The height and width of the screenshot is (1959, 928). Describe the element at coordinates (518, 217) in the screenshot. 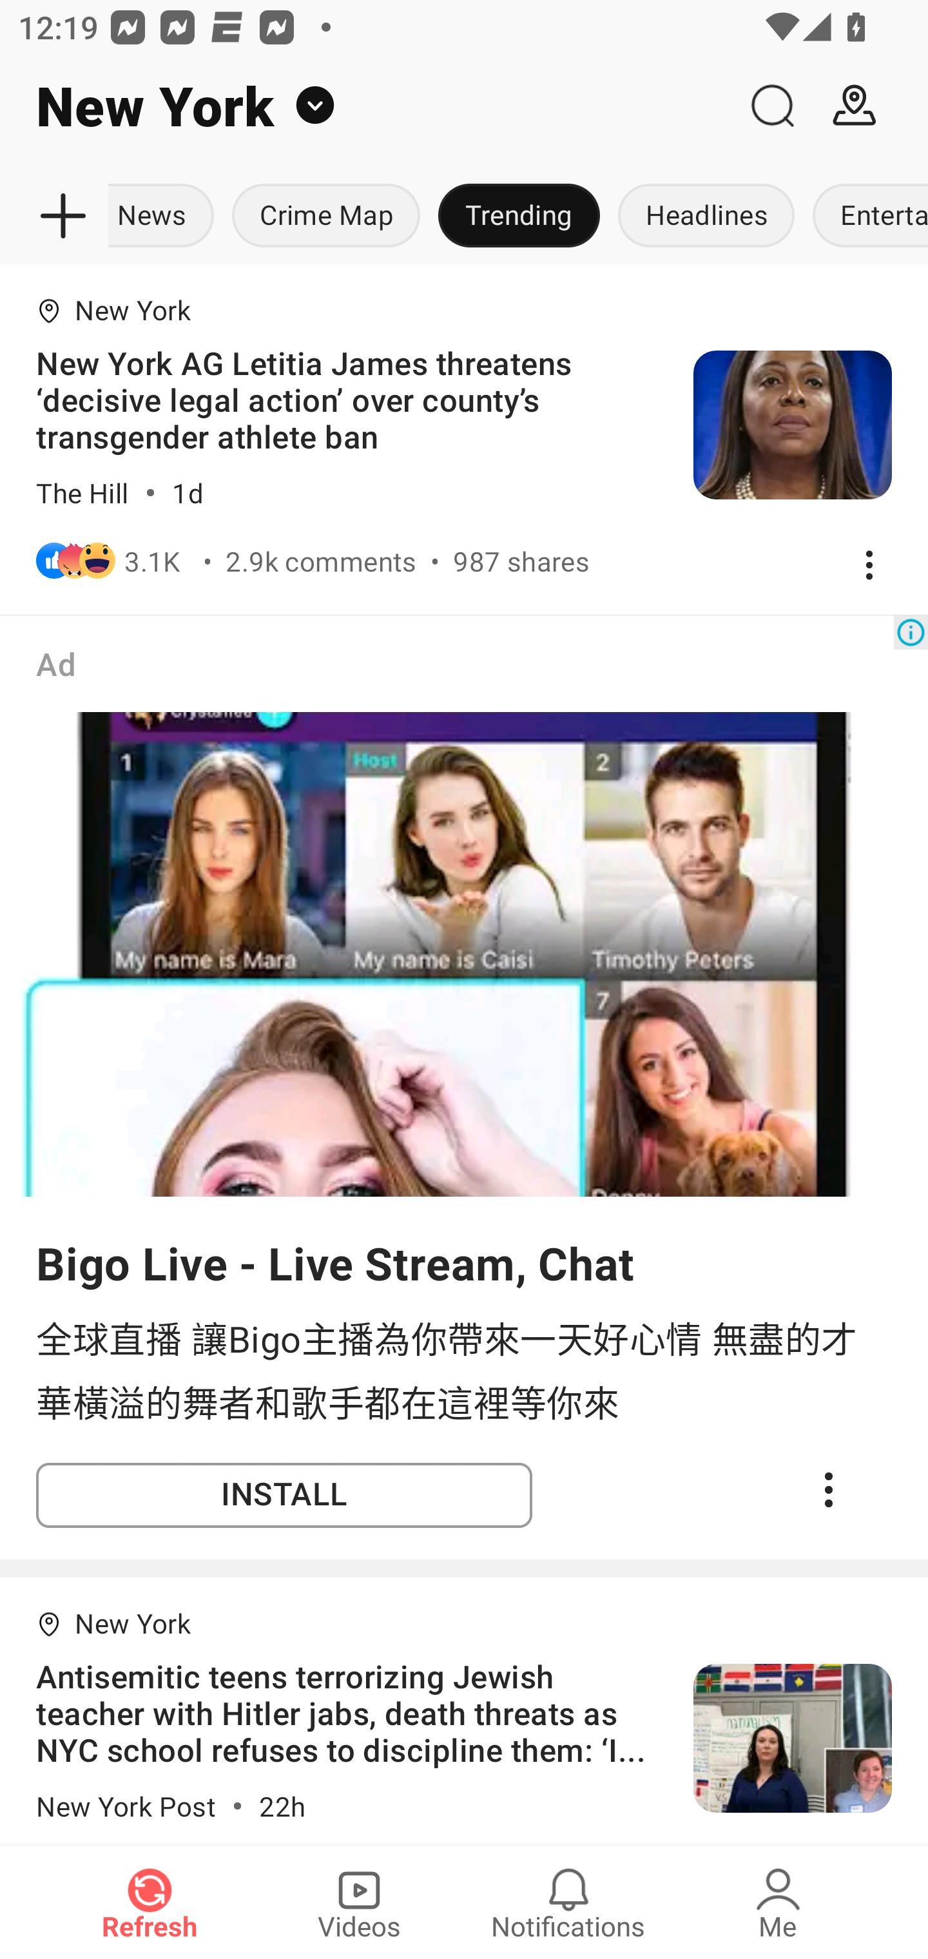

I see `Trending` at that location.